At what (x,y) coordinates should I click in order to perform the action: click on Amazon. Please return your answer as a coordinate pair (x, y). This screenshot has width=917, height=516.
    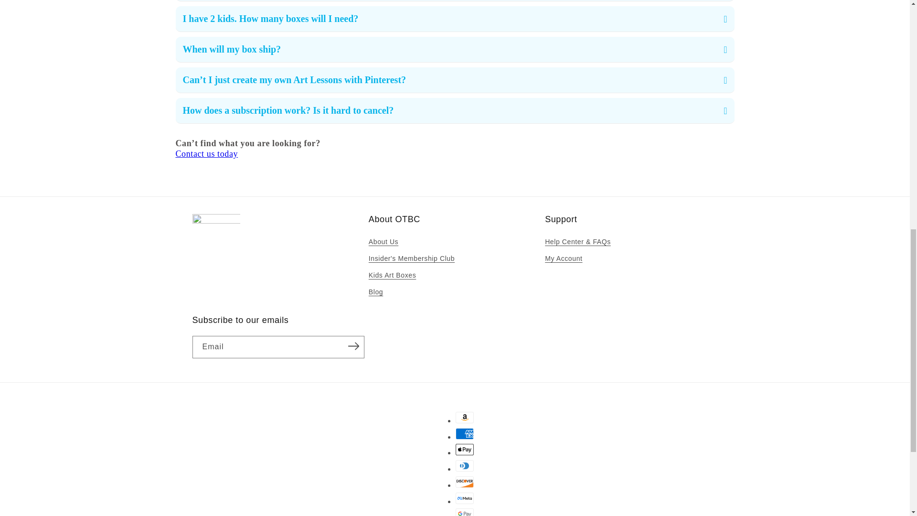
    Looking at the image, I should click on (465, 417).